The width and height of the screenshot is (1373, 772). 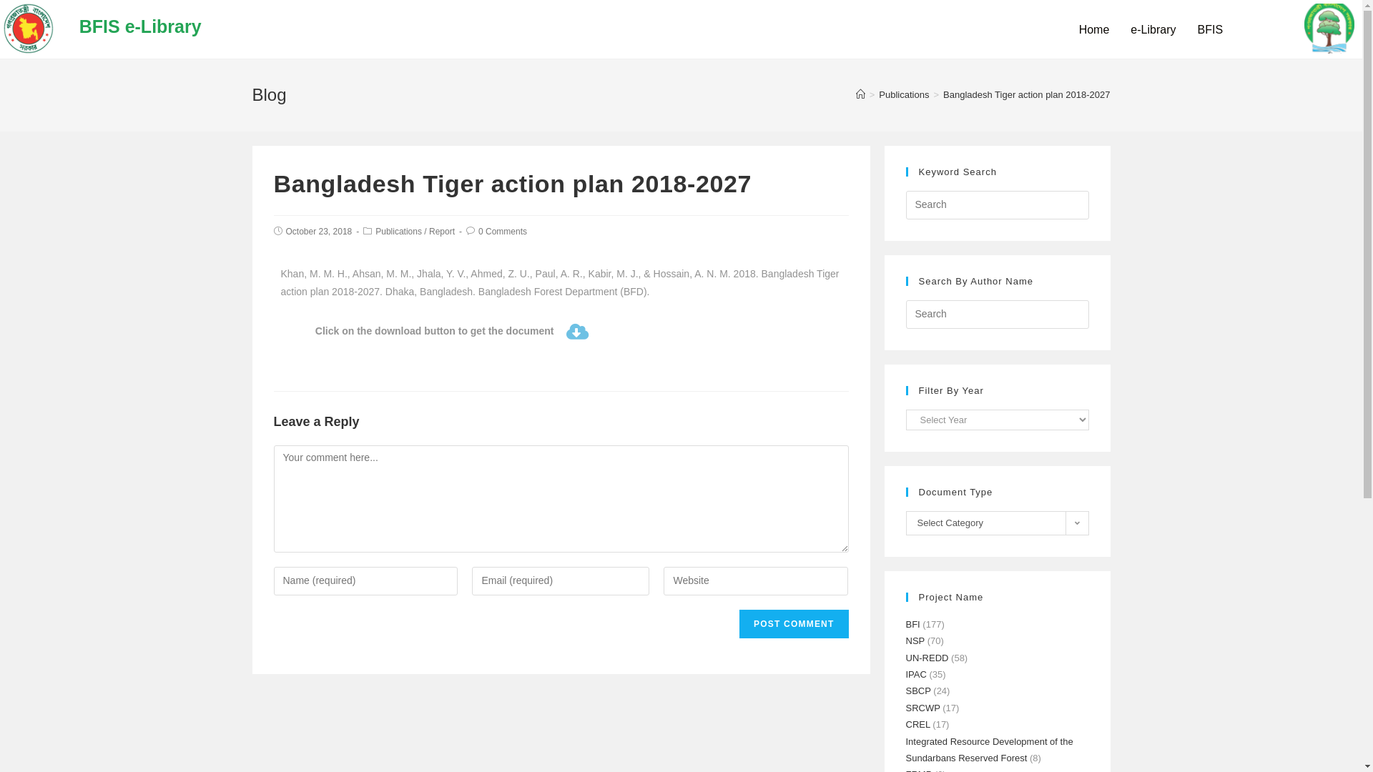 I want to click on UN-REDD, so click(x=927, y=658).